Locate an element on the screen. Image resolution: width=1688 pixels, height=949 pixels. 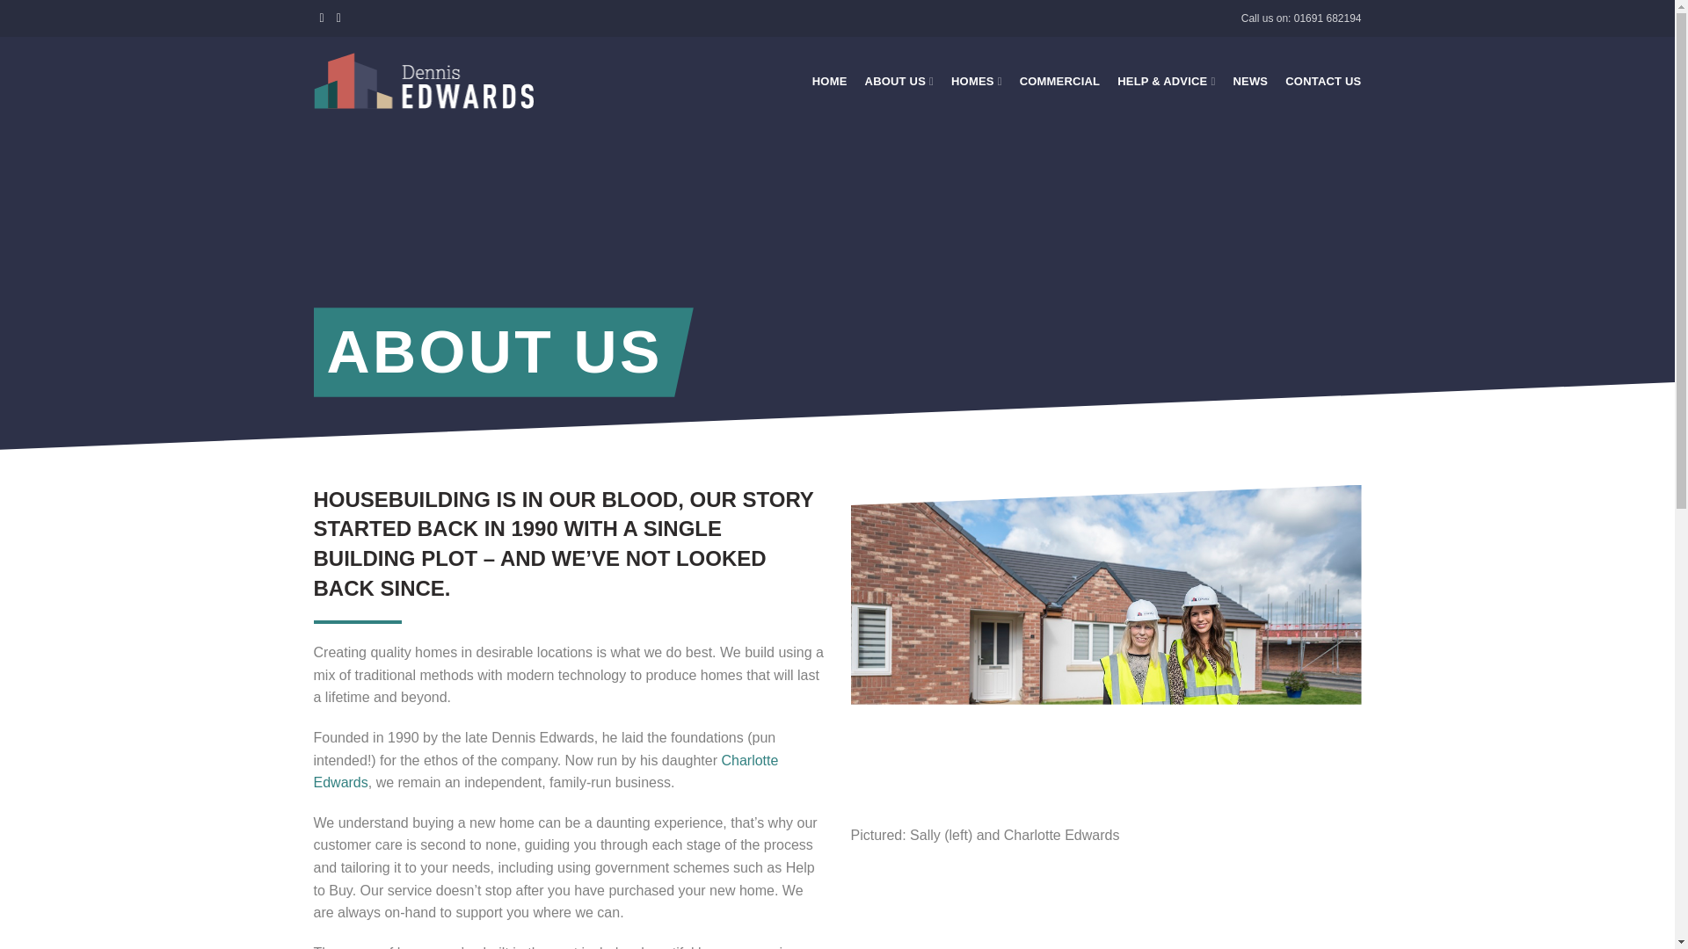
COMMERCIAL is located at coordinates (1060, 81).